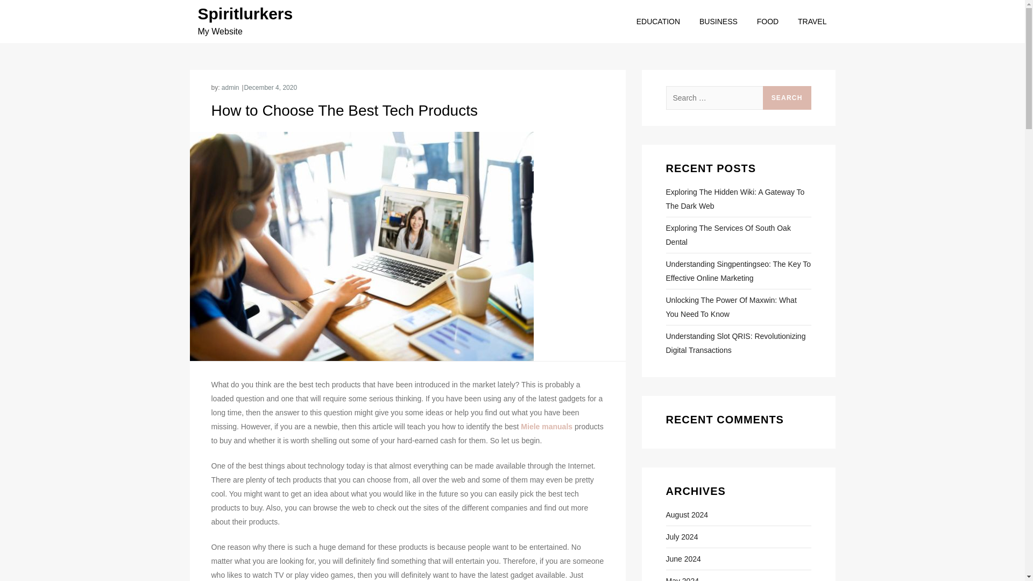 The height and width of the screenshot is (581, 1033). What do you see at coordinates (683, 558) in the screenshot?
I see `June 2024` at bounding box center [683, 558].